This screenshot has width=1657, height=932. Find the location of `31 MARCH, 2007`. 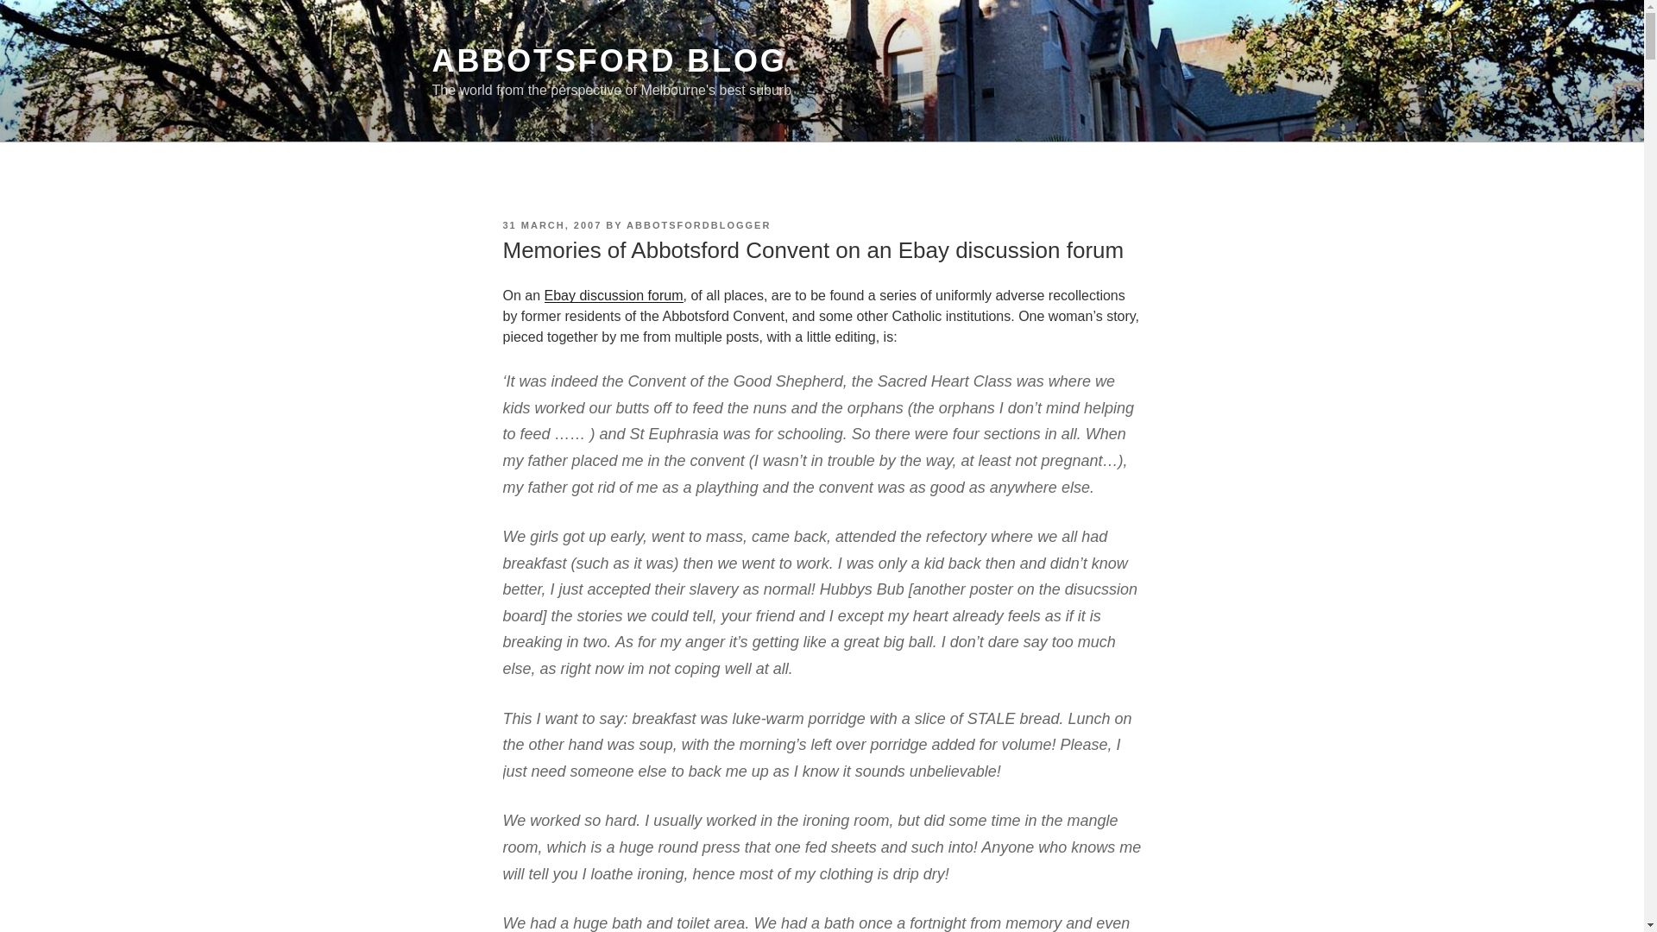

31 MARCH, 2007 is located at coordinates (551, 224).